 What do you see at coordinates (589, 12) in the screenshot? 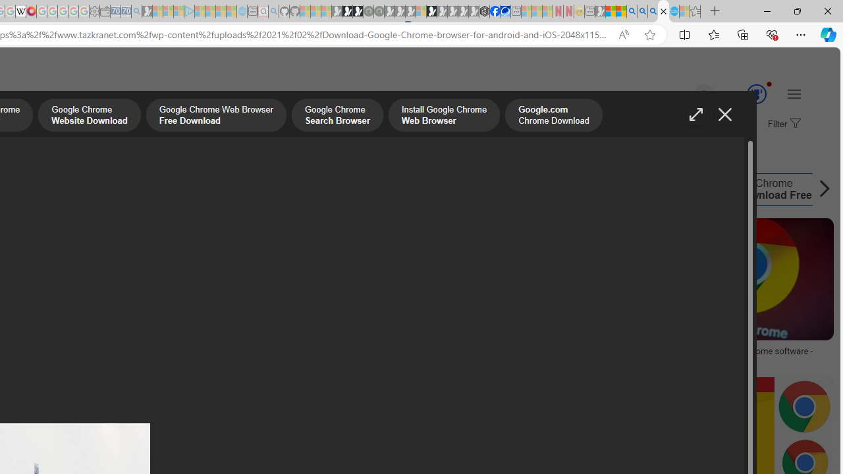
I see `New tab - Sleeping` at bounding box center [589, 12].